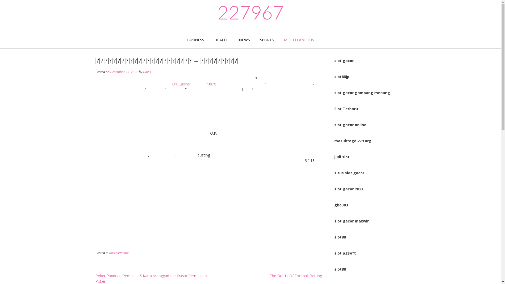  Describe the element at coordinates (349, 189) in the screenshot. I see `slot gacor 2023` at that location.